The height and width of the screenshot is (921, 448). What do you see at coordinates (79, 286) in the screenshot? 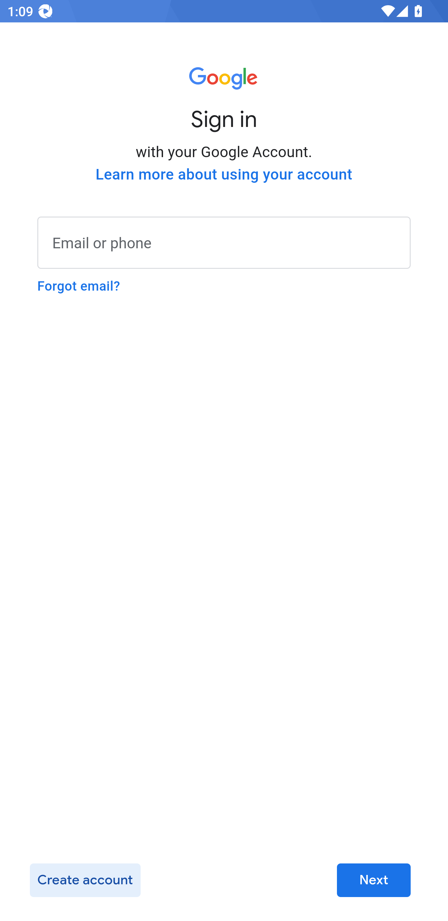
I see `Forgot email?` at bounding box center [79, 286].